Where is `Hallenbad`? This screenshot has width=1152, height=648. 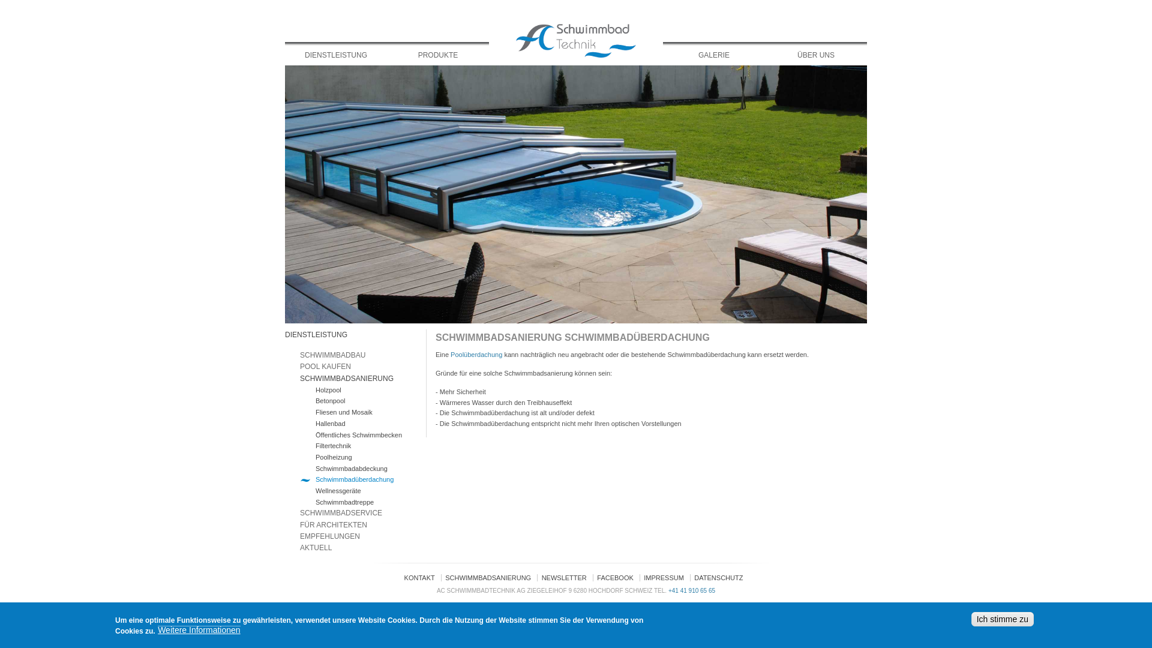
Hallenbad is located at coordinates (331, 424).